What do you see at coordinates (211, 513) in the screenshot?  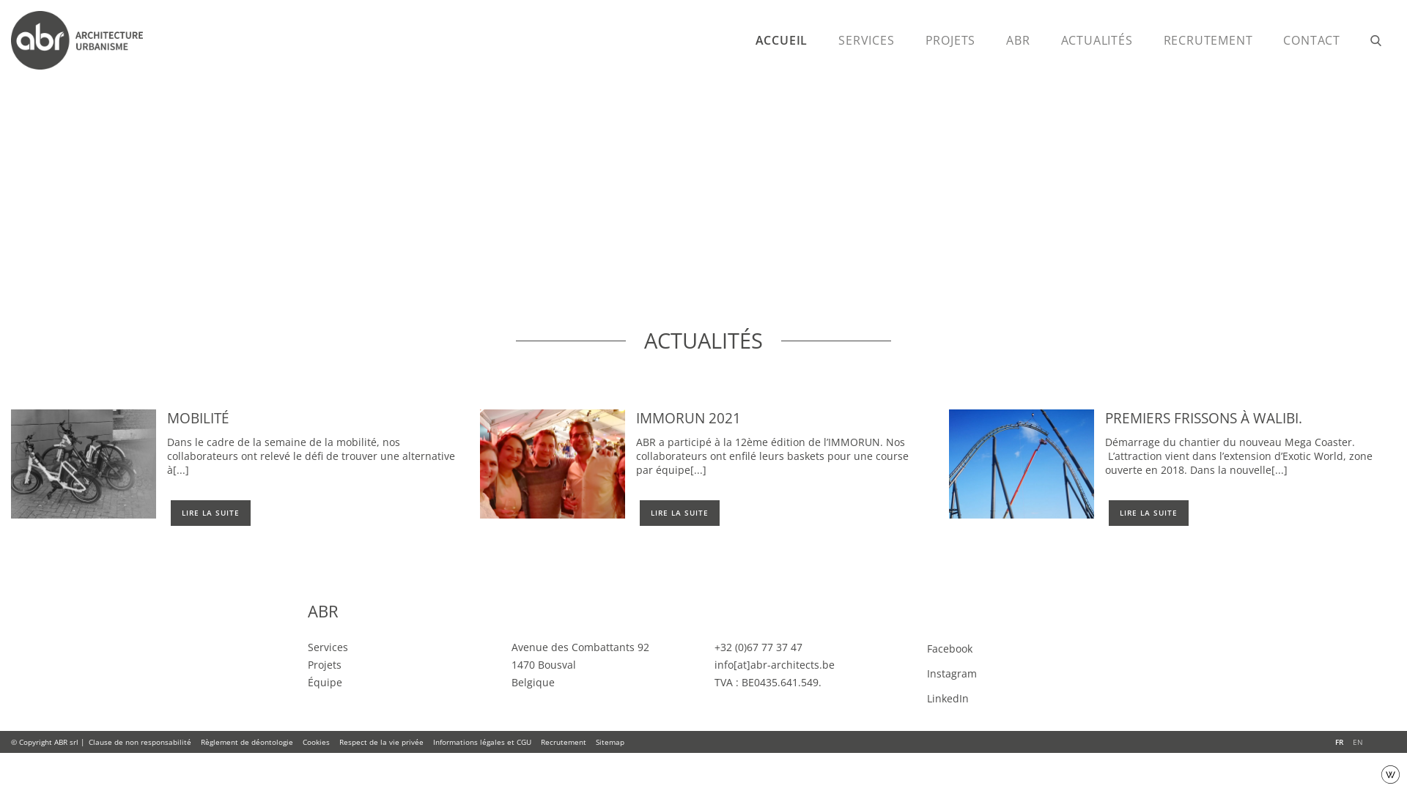 I see `LIRE LA SUITE` at bounding box center [211, 513].